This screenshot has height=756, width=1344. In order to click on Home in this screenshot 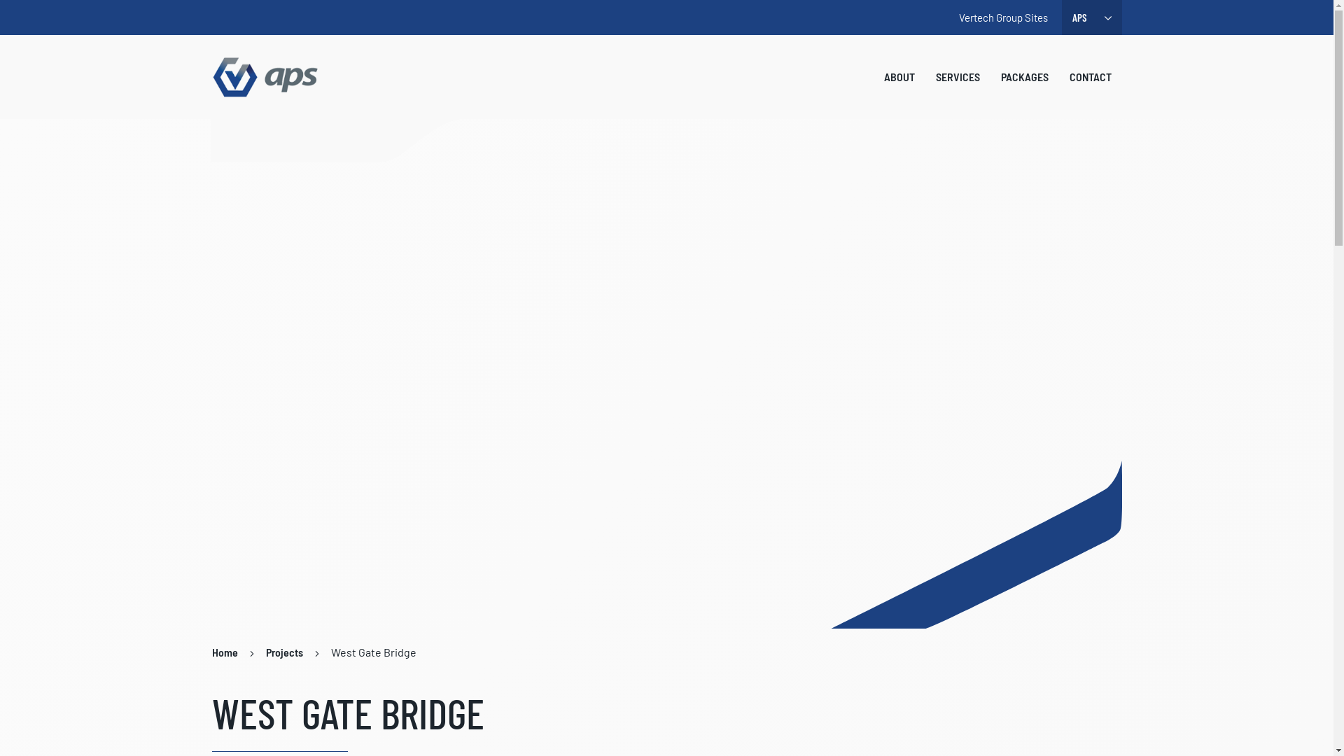, I will do `click(224, 652)`.